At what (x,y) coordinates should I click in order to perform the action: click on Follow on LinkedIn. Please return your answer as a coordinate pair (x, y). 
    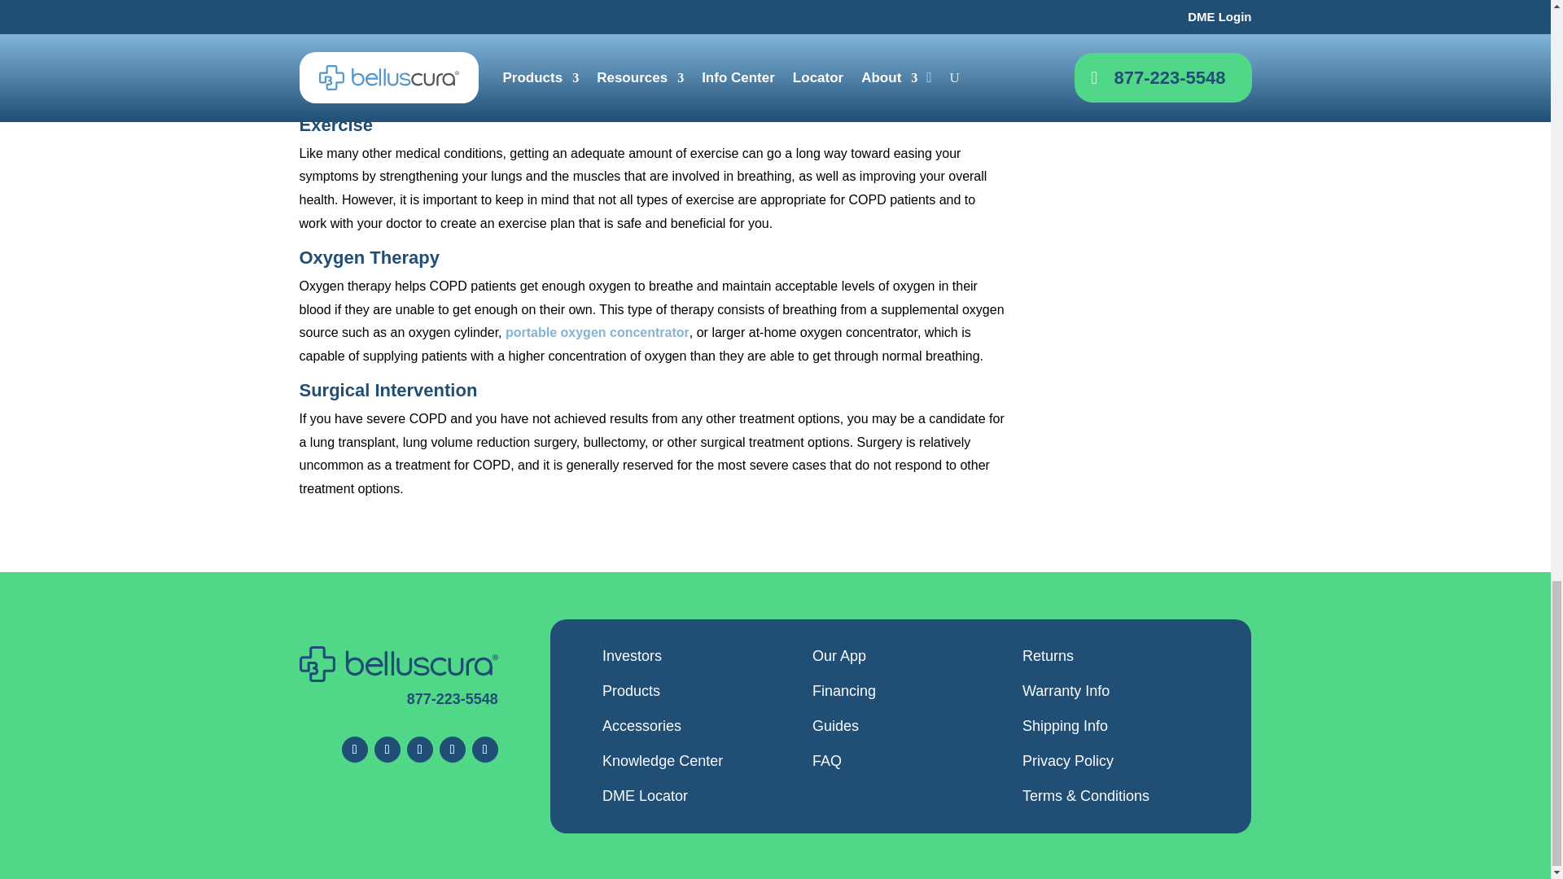
    Looking at the image, I should click on (485, 750).